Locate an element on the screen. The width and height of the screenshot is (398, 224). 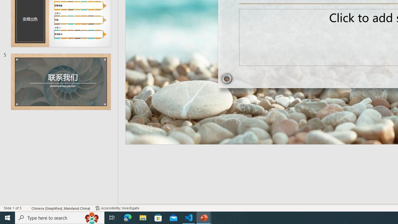
Spell Check  is located at coordinates (27, 208).